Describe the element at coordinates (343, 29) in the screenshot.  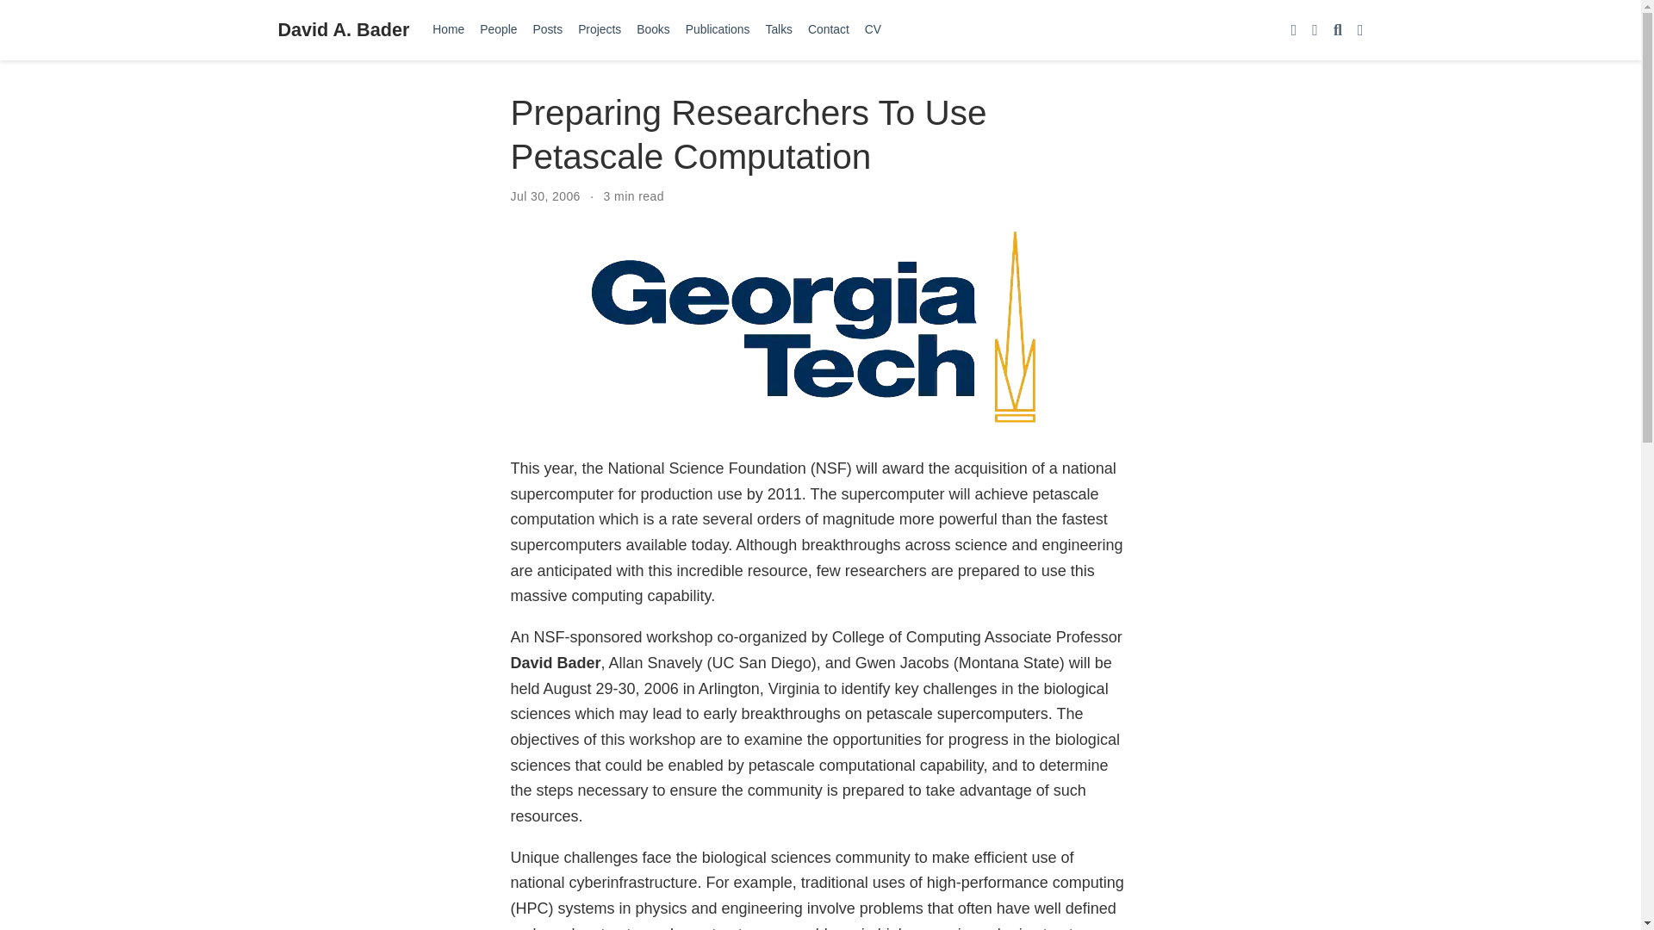
I see `David A. Bader` at that location.